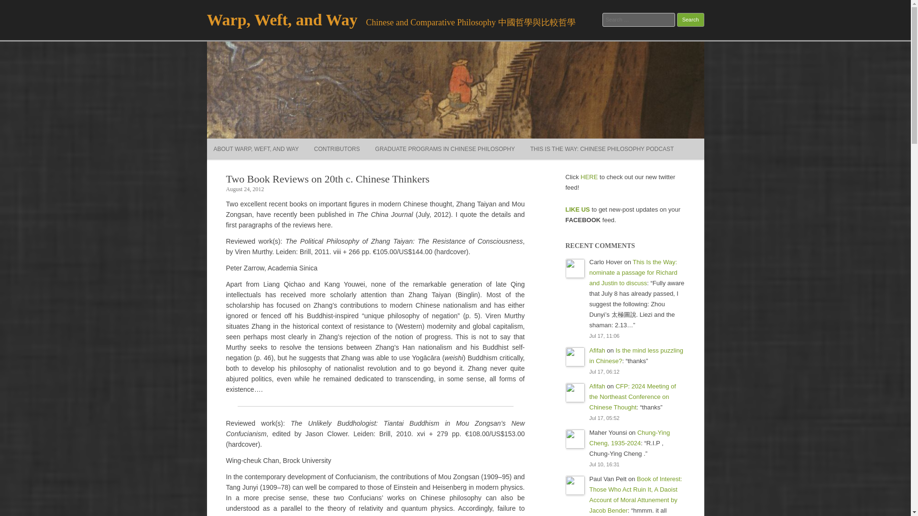 The height and width of the screenshot is (516, 918). Describe the element at coordinates (602, 149) in the screenshot. I see `THIS IS THE WAY: CHINESE PHILOSOPHY PODCAST` at that location.